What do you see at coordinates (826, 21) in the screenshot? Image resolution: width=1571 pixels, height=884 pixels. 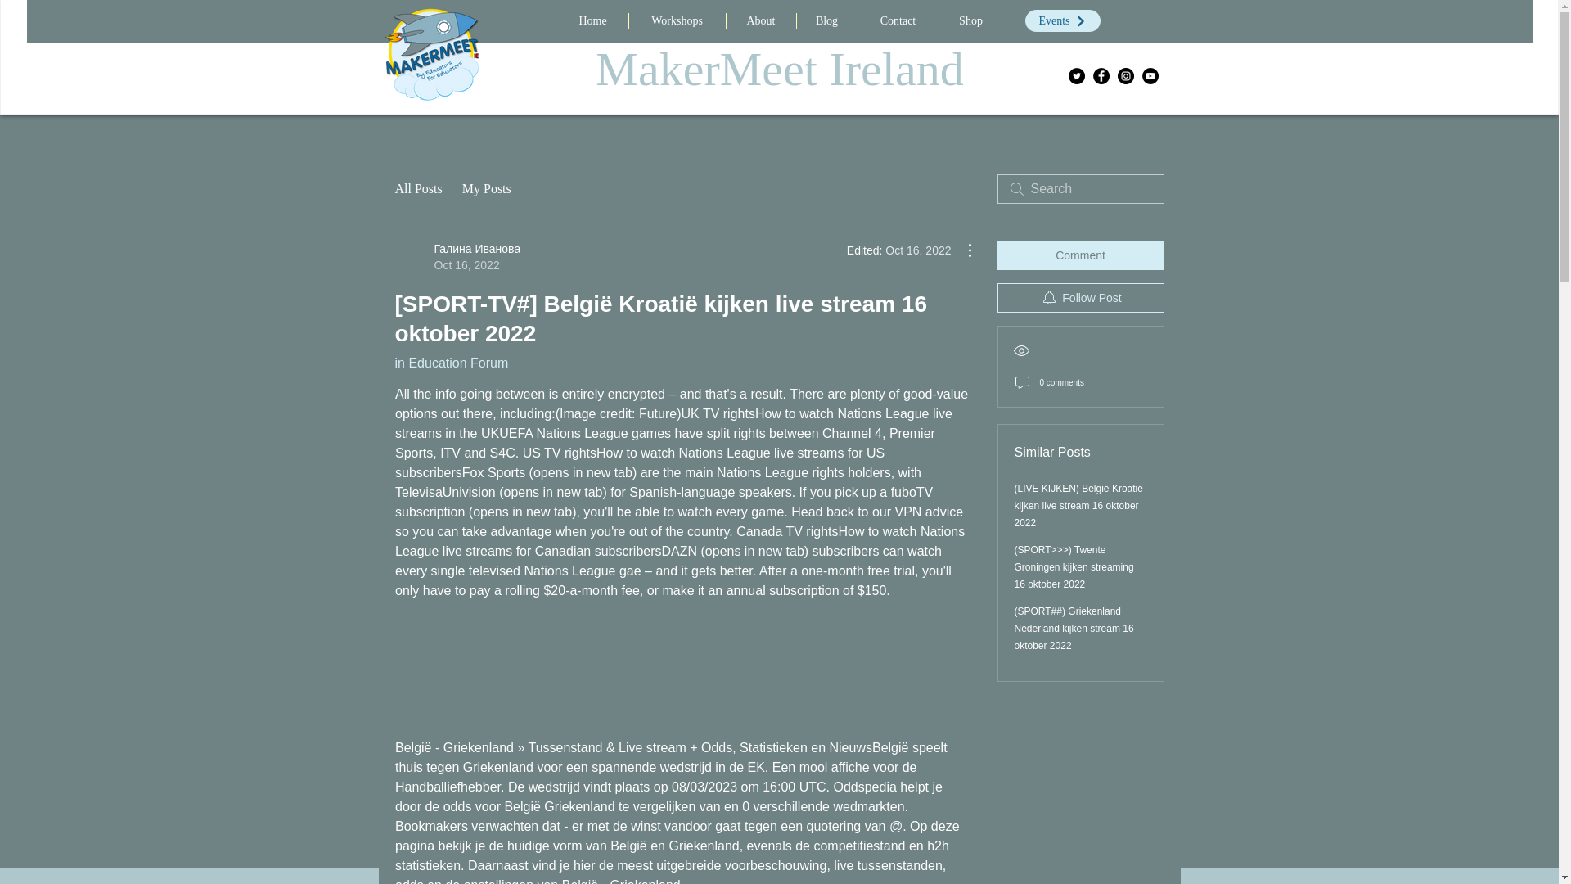 I see `Blog` at bounding box center [826, 21].